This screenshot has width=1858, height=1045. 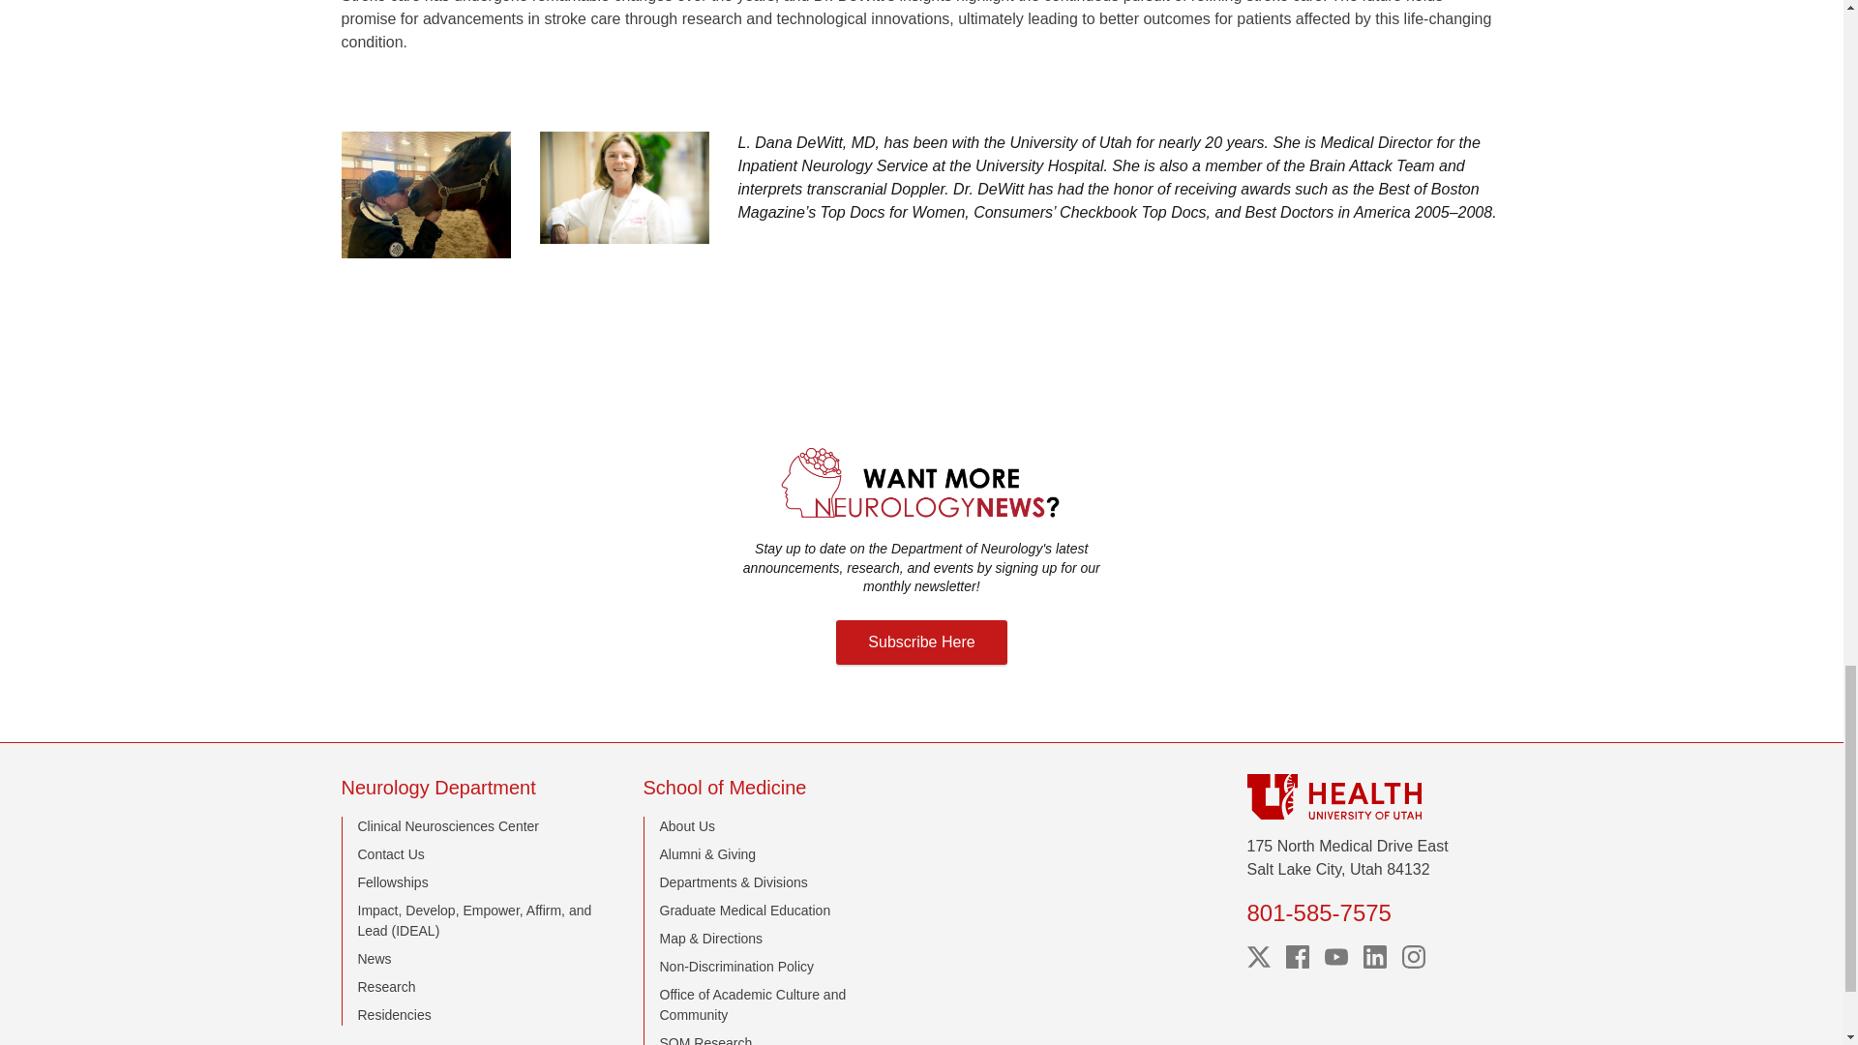 What do you see at coordinates (687, 825) in the screenshot?
I see `About Us` at bounding box center [687, 825].